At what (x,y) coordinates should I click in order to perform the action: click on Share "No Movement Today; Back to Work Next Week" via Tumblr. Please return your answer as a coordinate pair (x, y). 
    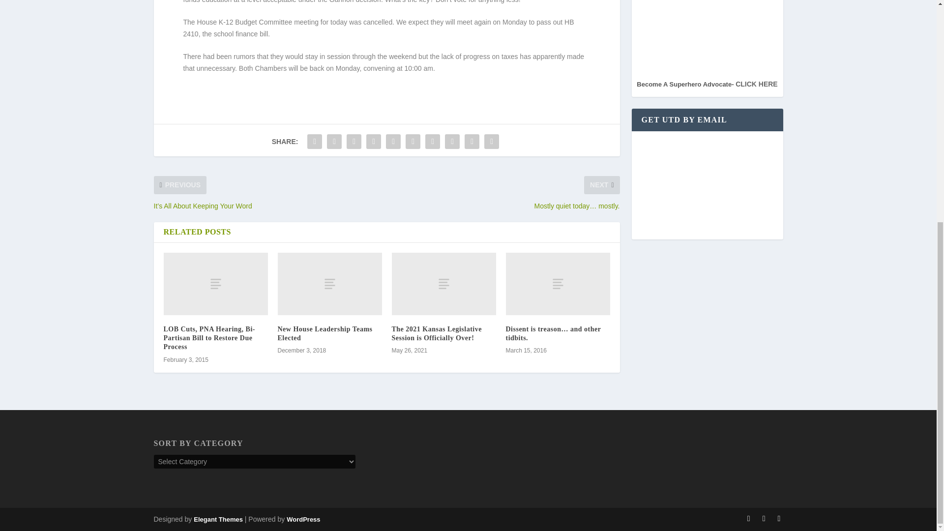
    Looking at the image, I should click on (373, 141).